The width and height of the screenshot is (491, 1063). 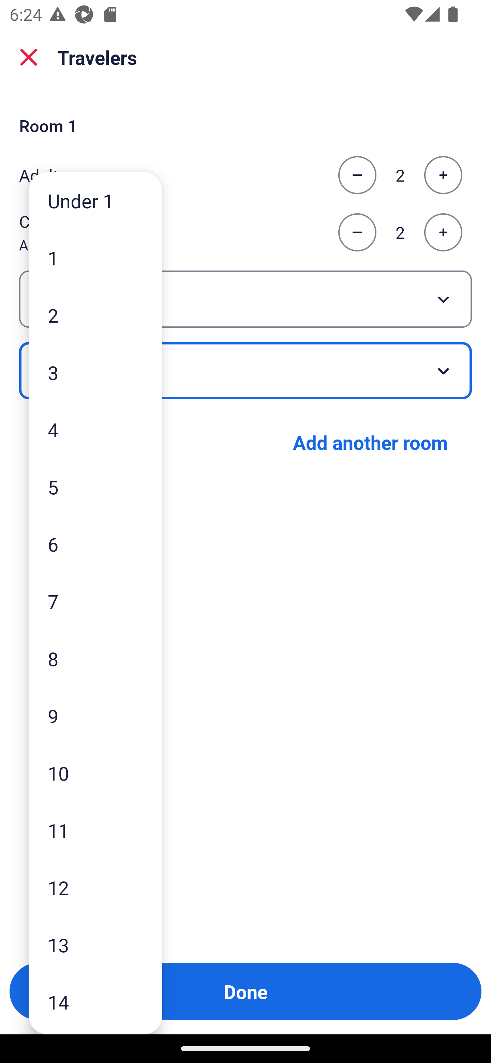 What do you see at coordinates (95, 1002) in the screenshot?
I see `14` at bounding box center [95, 1002].